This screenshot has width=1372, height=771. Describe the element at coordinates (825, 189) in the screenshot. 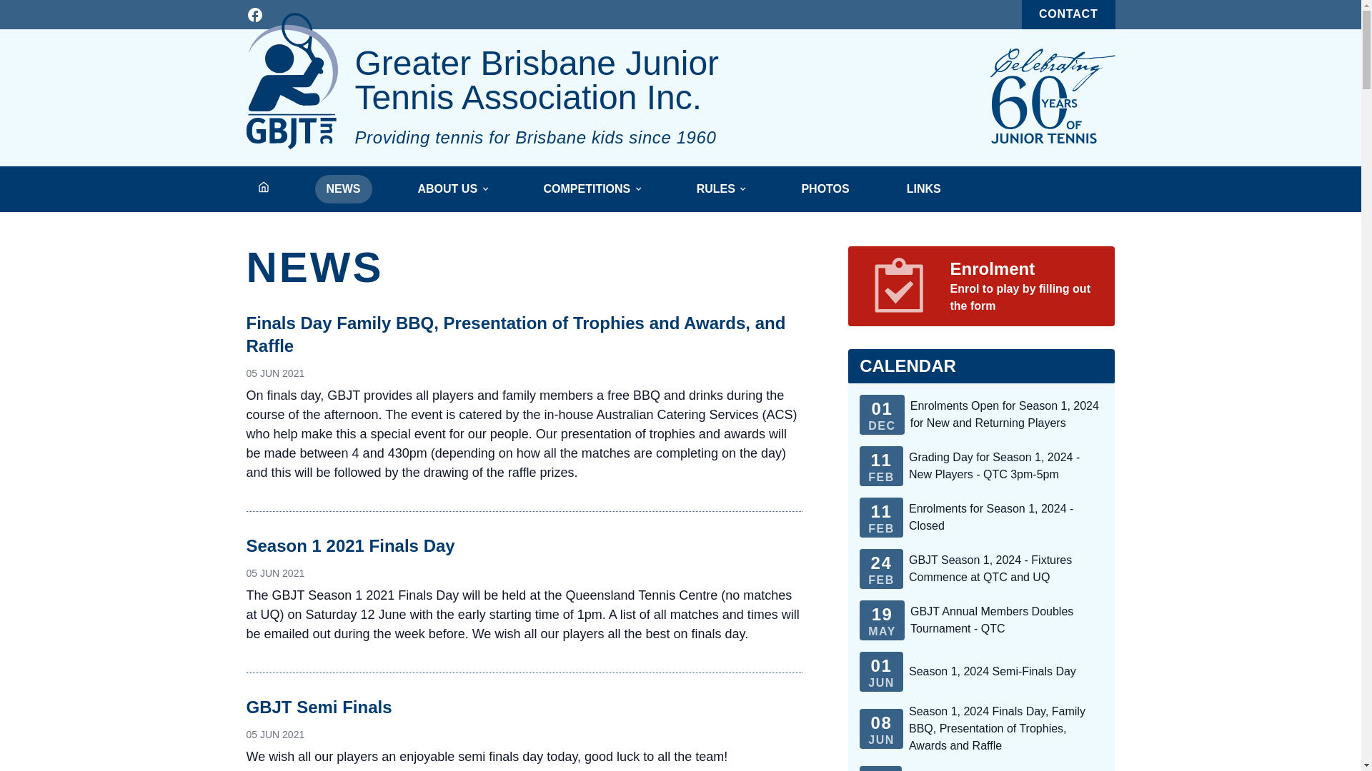

I see `PHOTOS` at that location.